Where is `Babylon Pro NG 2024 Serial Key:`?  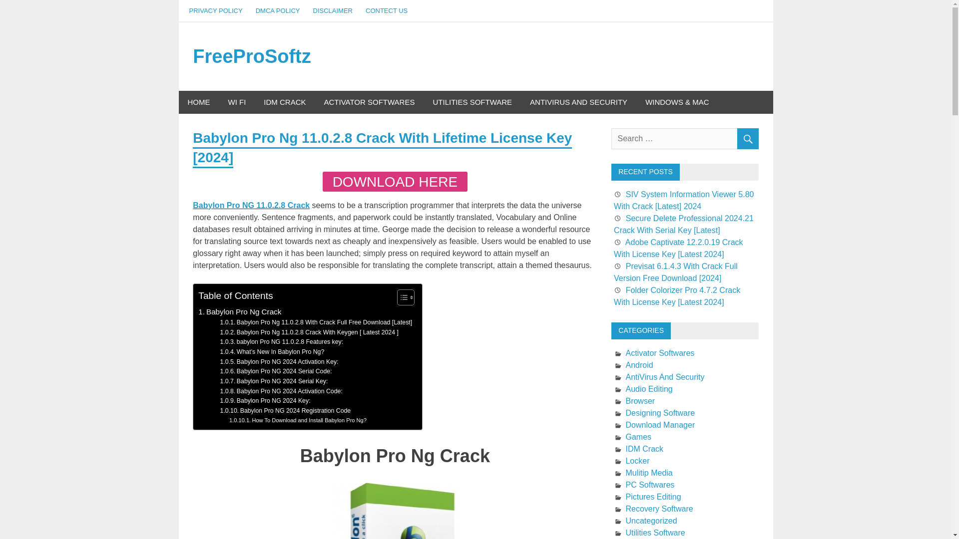 Babylon Pro NG 2024 Serial Key: is located at coordinates (274, 381).